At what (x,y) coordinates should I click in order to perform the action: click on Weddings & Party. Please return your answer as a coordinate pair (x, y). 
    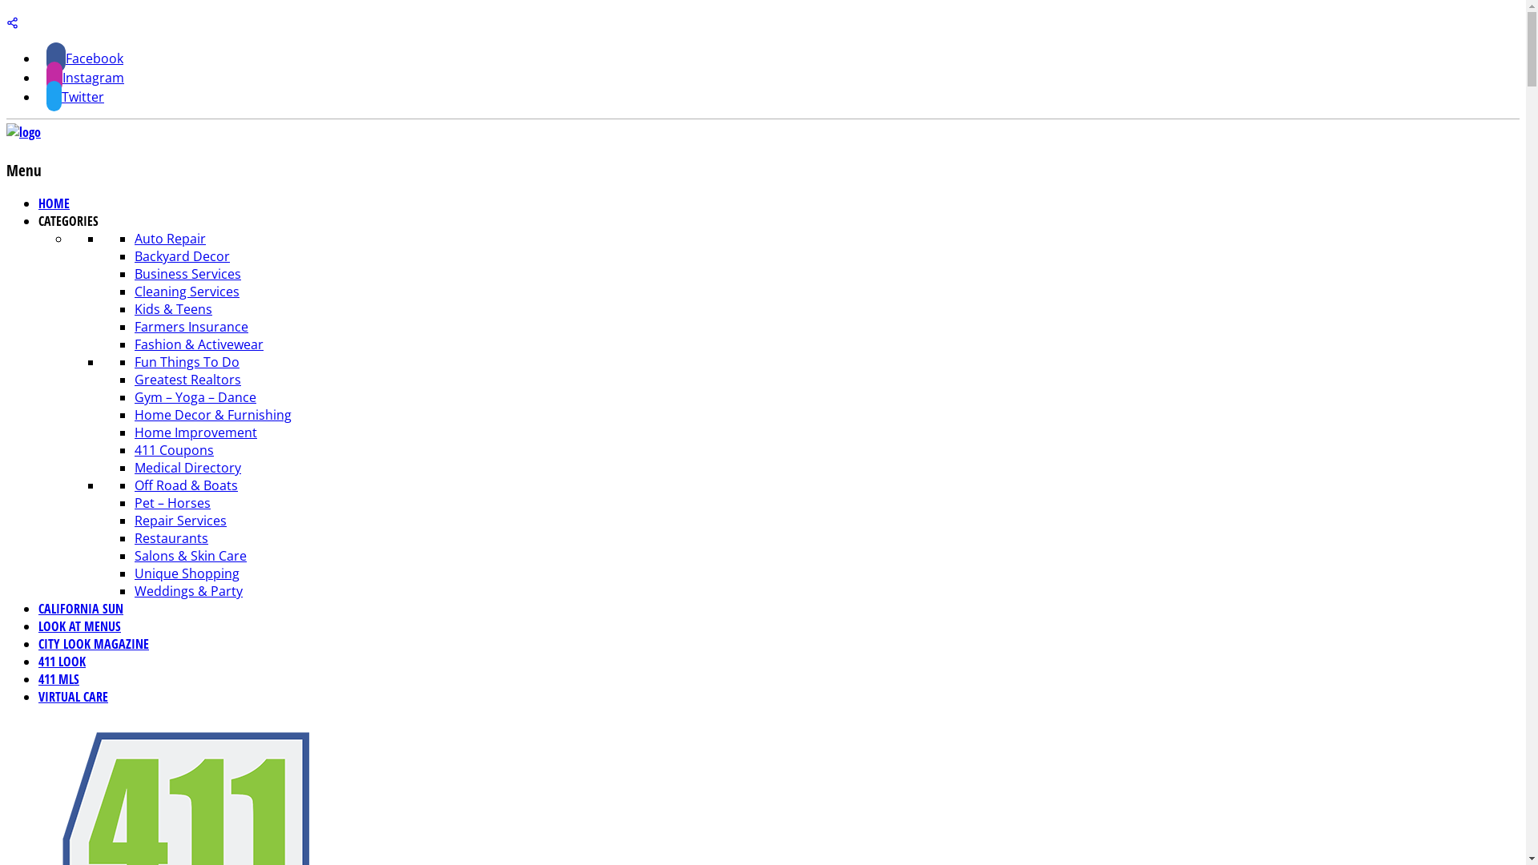
    Looking at the image, I should click on (189, 591).